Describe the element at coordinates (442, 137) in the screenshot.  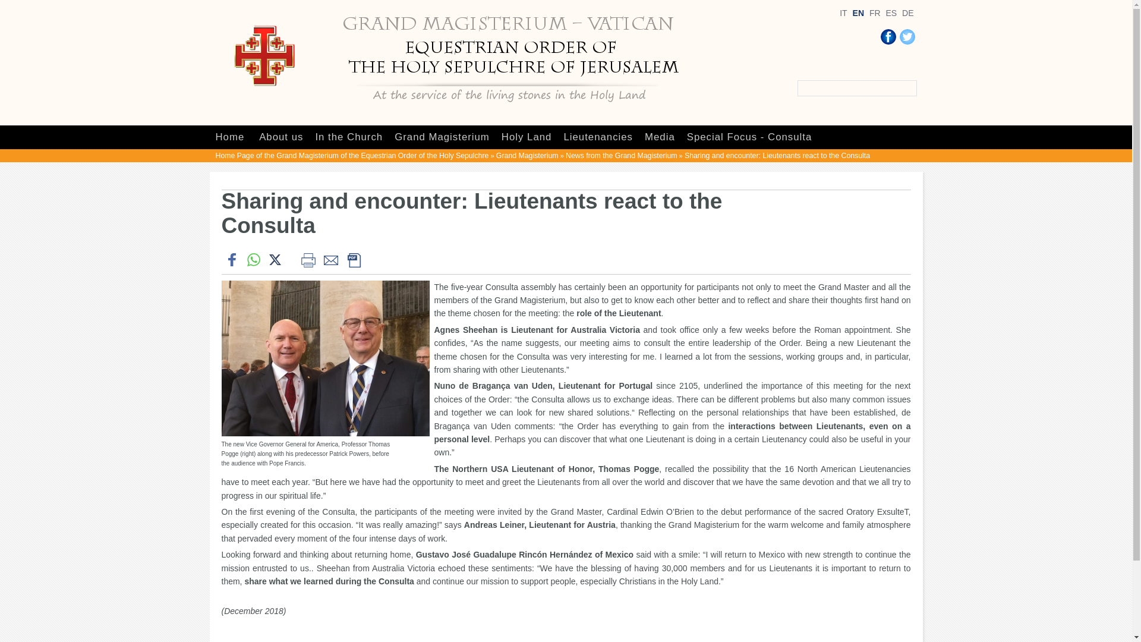
I see `Grand Magisterium` at that location.